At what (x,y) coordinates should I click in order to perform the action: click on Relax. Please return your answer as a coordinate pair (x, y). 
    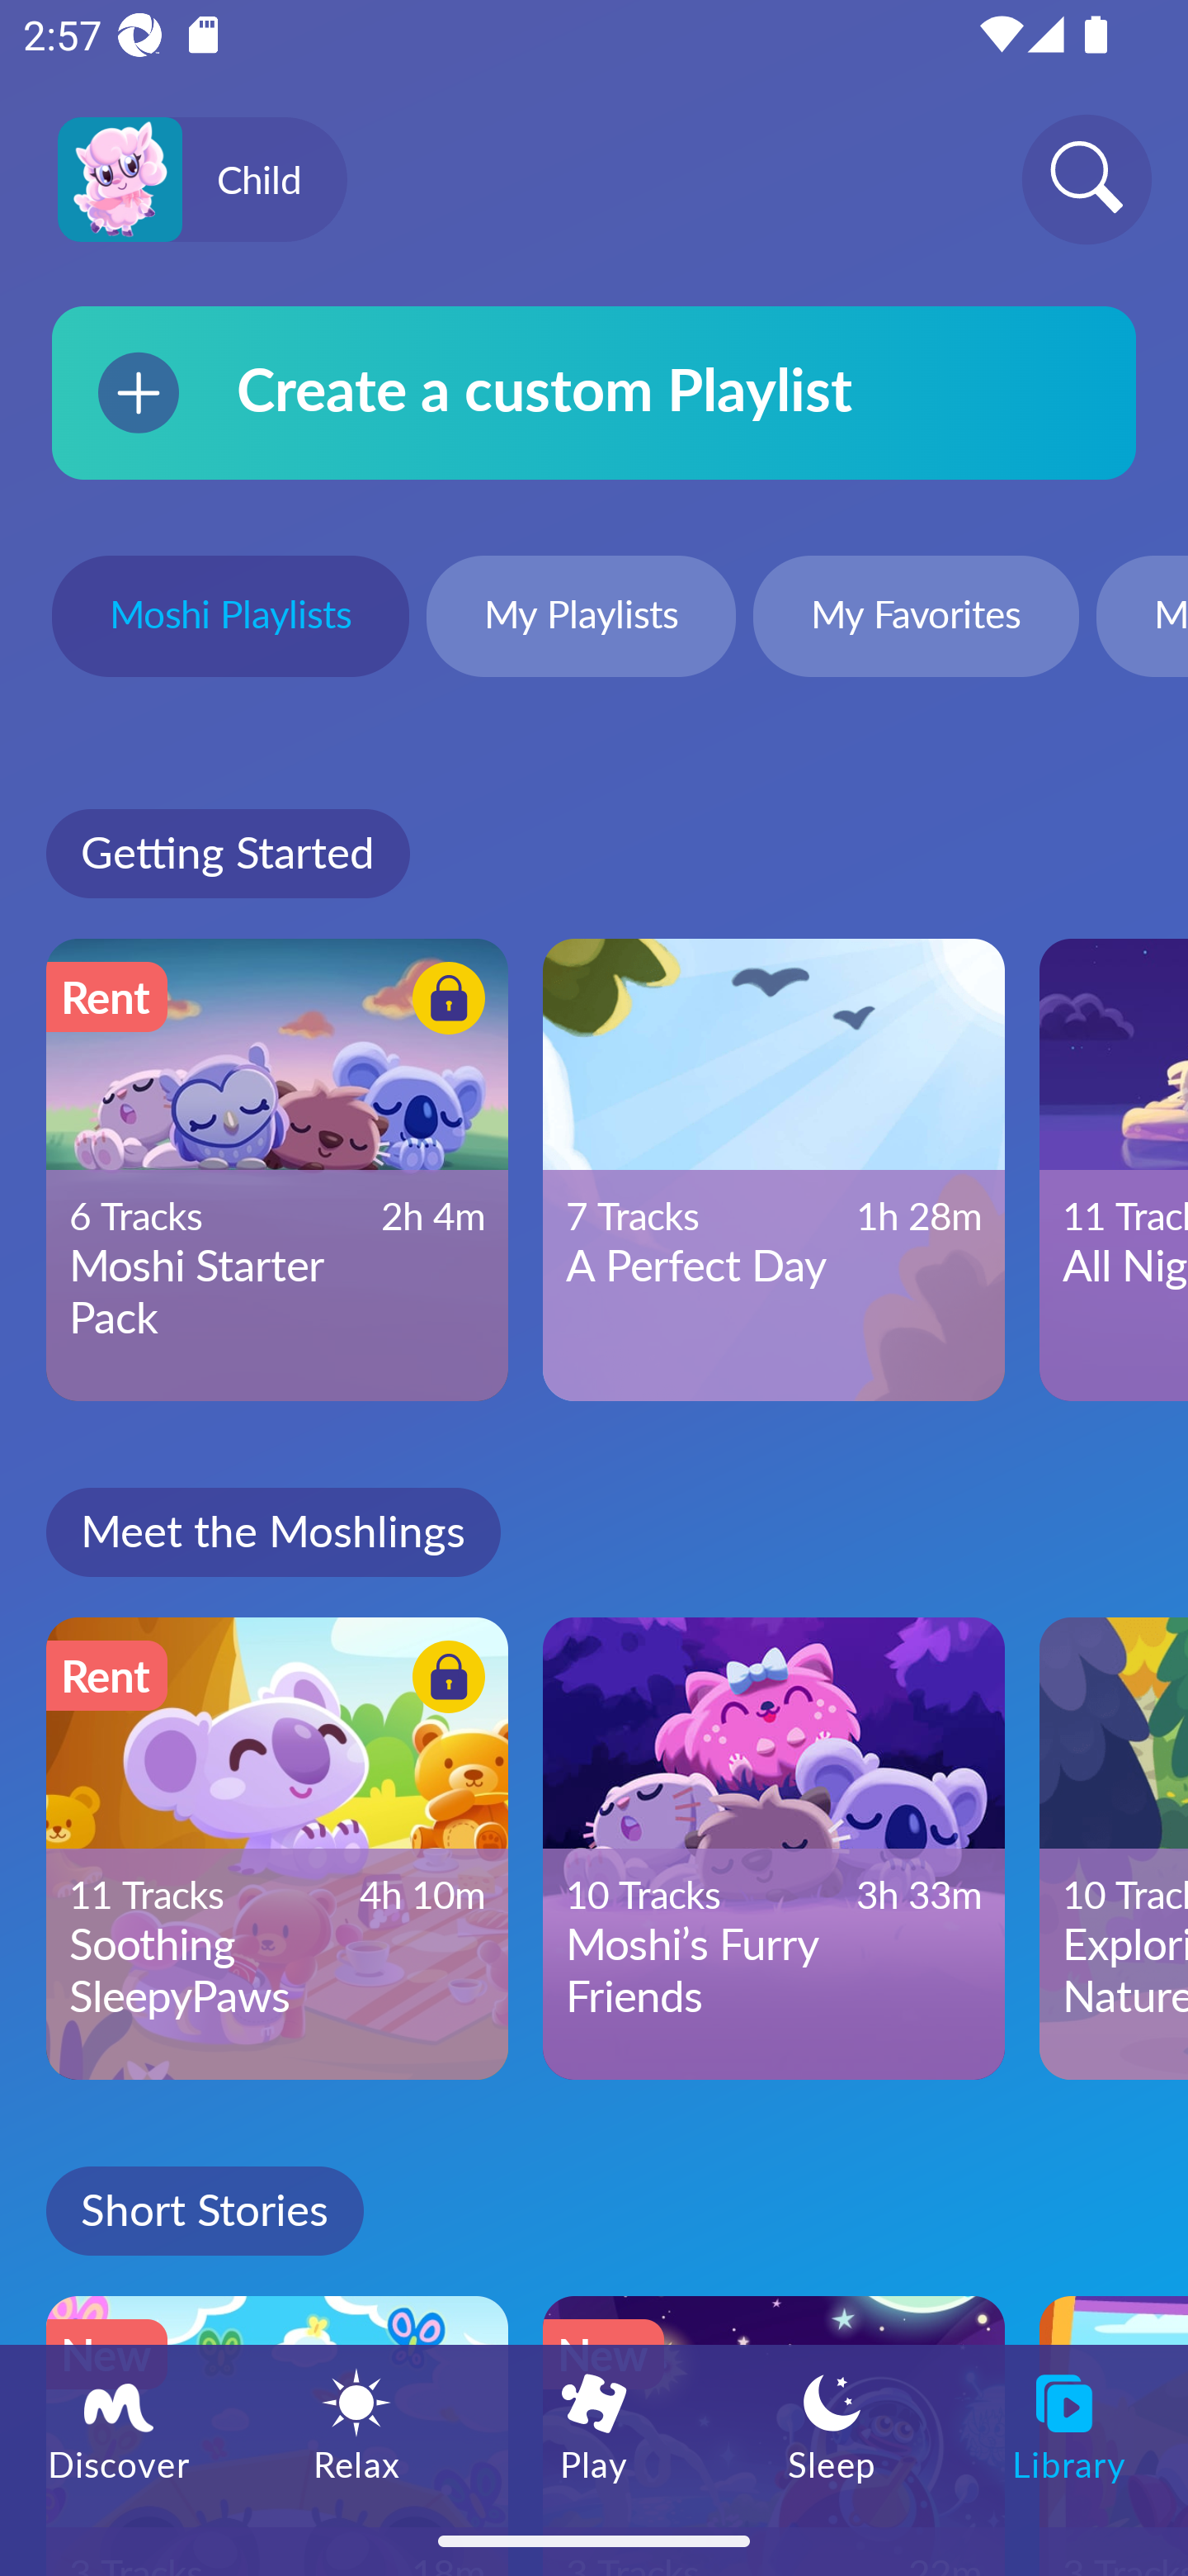
    Looking at the image, I should click on (356, 2425).